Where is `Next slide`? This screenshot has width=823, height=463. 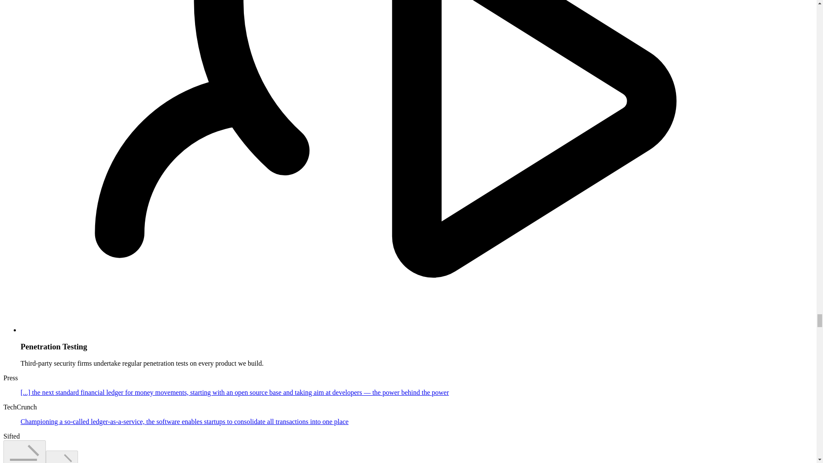 Next slide is located at coordinates (62, 457).